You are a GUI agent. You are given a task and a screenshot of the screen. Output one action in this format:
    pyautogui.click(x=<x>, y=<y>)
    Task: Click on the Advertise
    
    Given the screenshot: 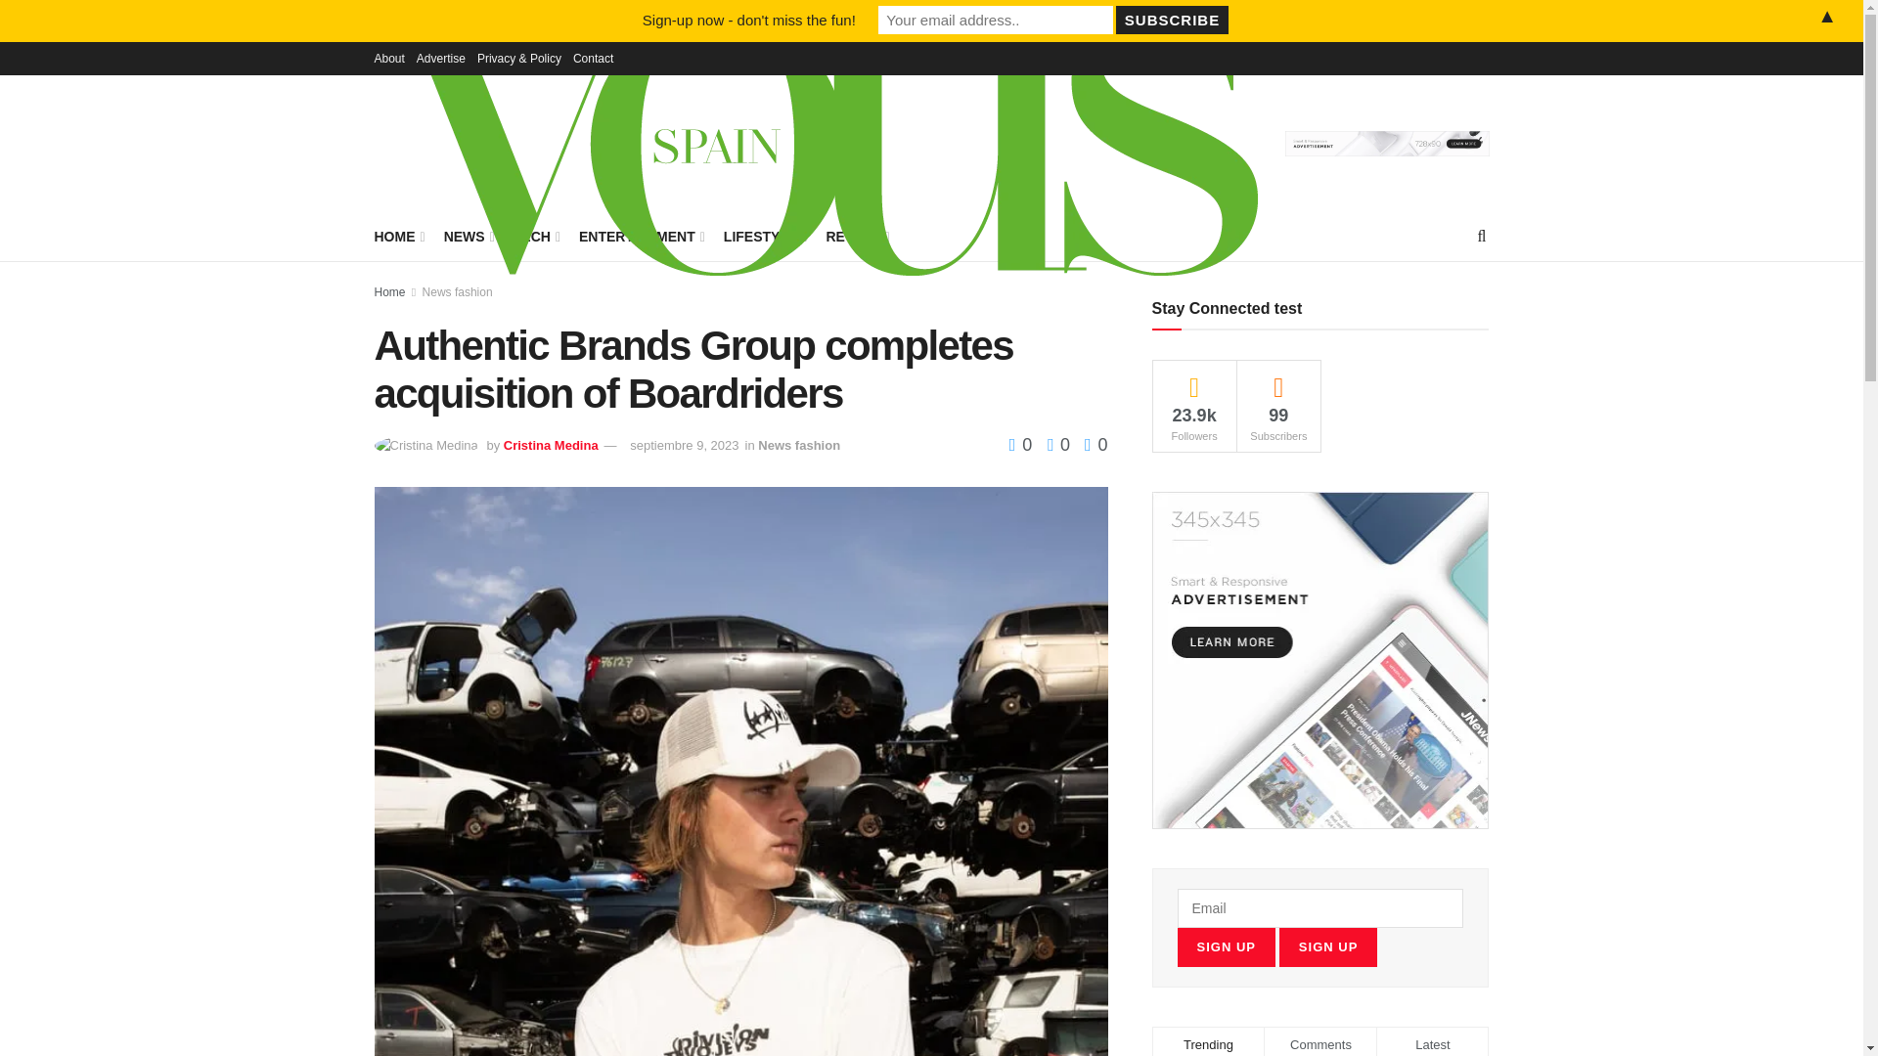 What is the action you would take?
    pyautogui.click(x=441, y=59)
    